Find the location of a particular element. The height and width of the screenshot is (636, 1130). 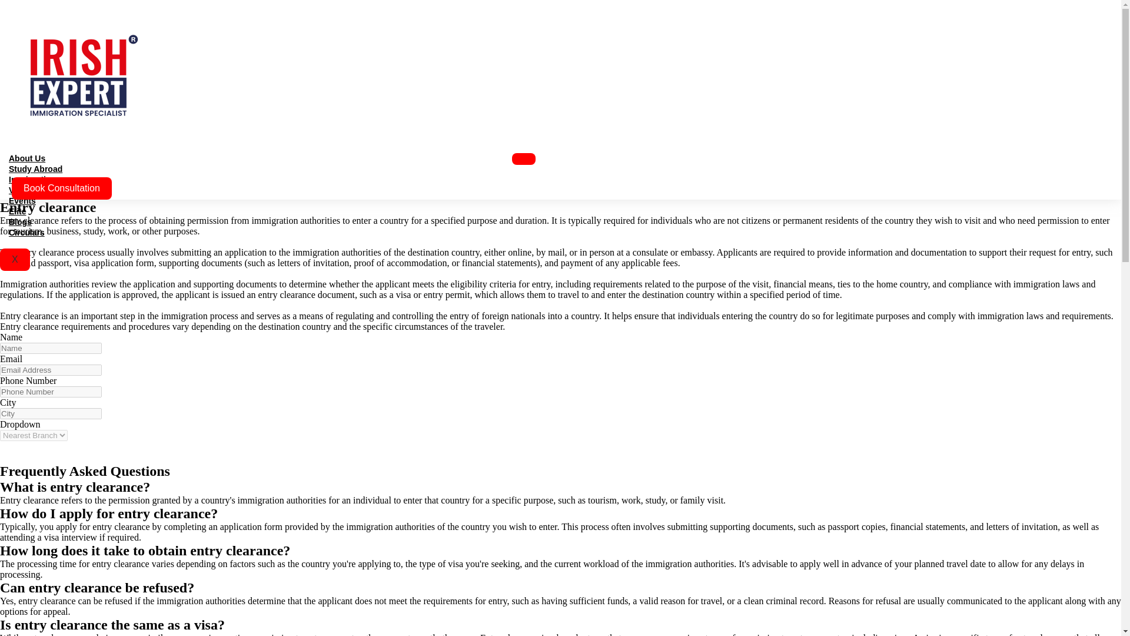

Book Consultation is located at coordinates (61, 188).